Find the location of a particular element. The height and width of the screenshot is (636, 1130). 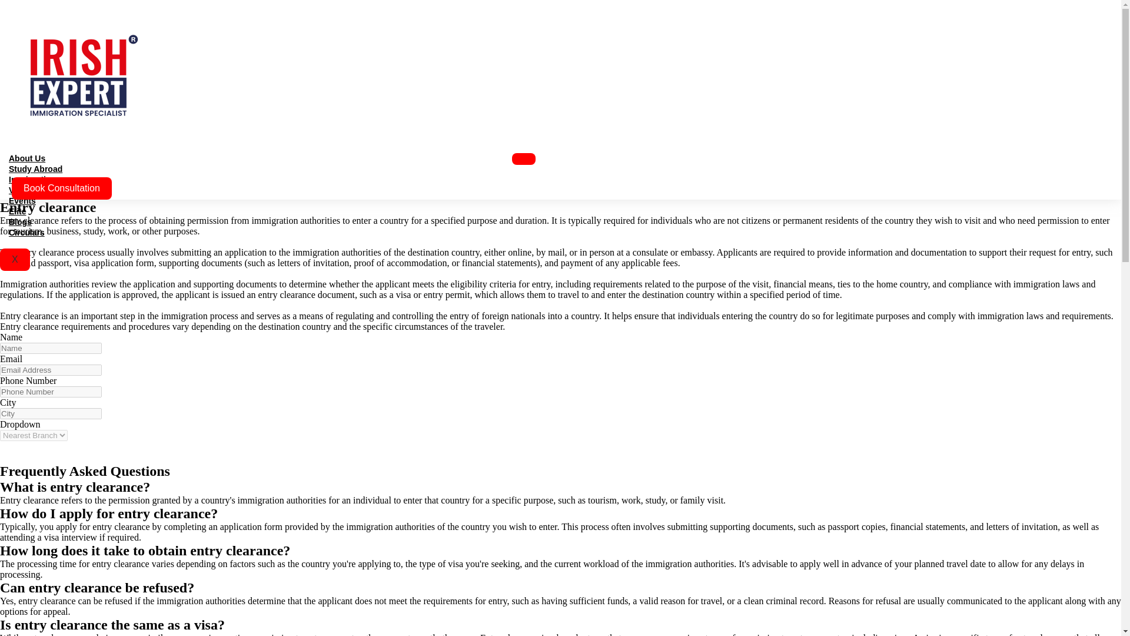

Book Consultation is located at coordinates (61, 188).